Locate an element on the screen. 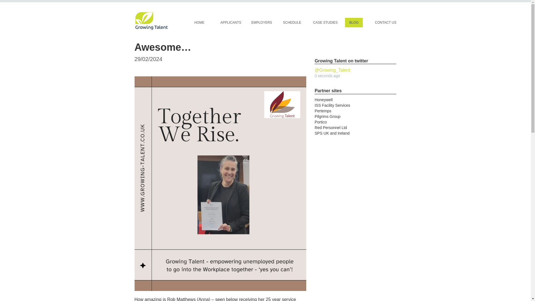 Image resolution: width=535 pixels, height=301 pixels. HOME is located at coordinates (200, 22).